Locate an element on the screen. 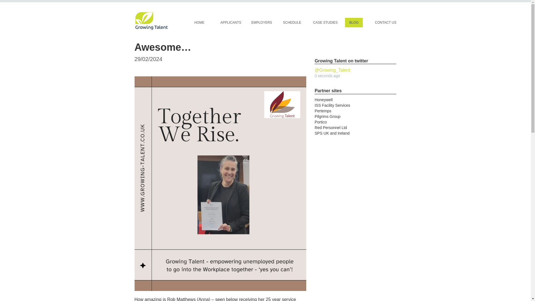 Image resolution: width=535 pixels, height=301 pixels. HOME is located at coordinates (200, 22).